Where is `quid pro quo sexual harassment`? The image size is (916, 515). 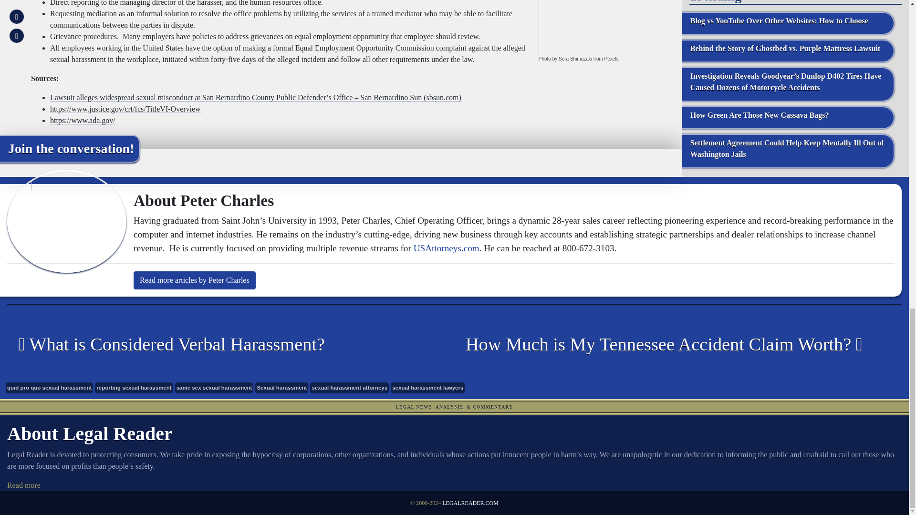 quid pro quo sexual harassment is located at coordinates (49, 388).